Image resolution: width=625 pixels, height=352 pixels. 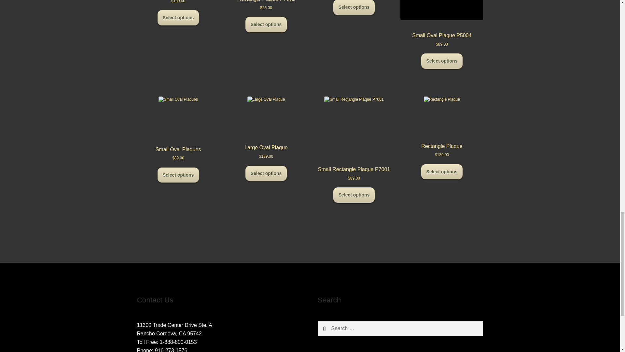 I want to click on Select options, so click(x=266, y=24).